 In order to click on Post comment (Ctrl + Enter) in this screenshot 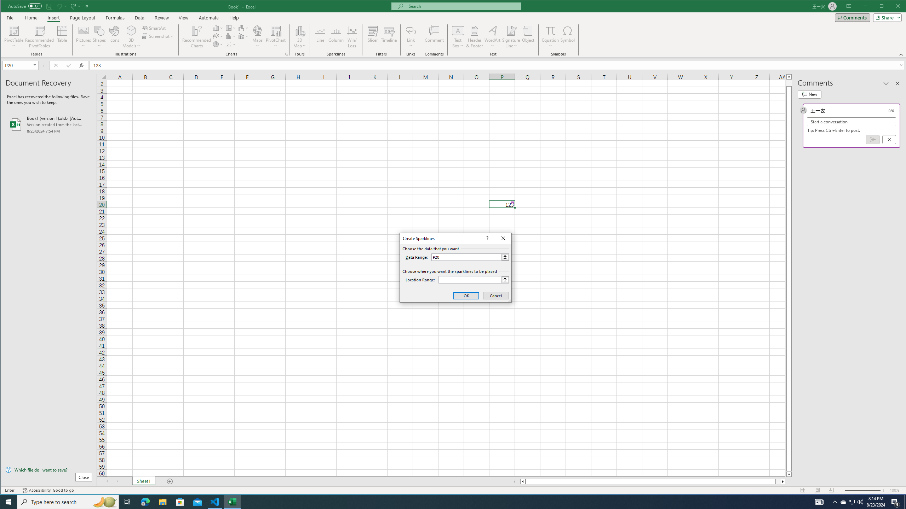, I will do `click(873, 139)`.